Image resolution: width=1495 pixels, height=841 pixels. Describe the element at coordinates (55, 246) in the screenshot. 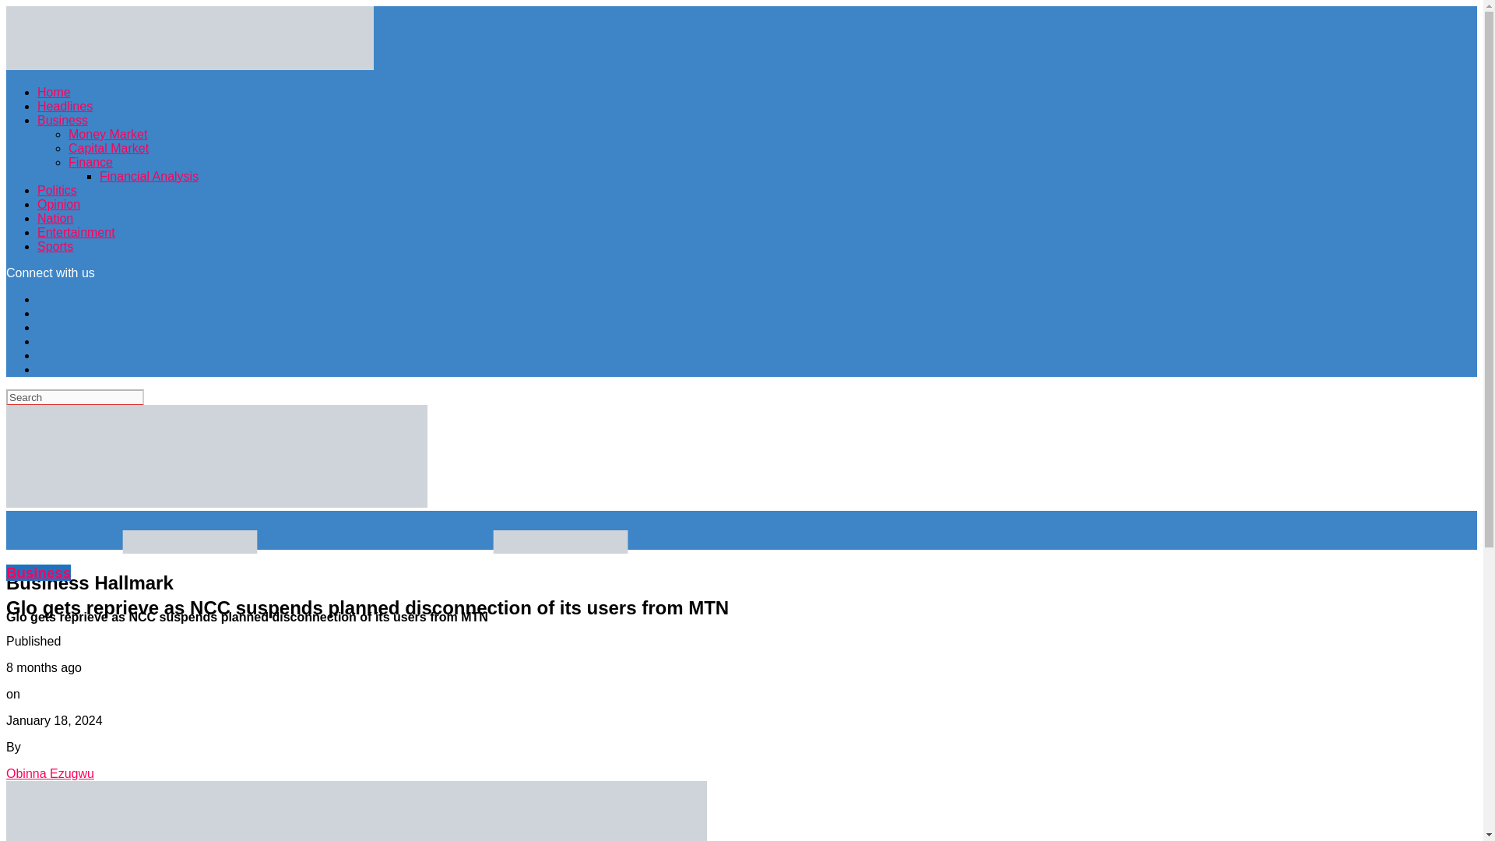

I see `Sports` at that location.